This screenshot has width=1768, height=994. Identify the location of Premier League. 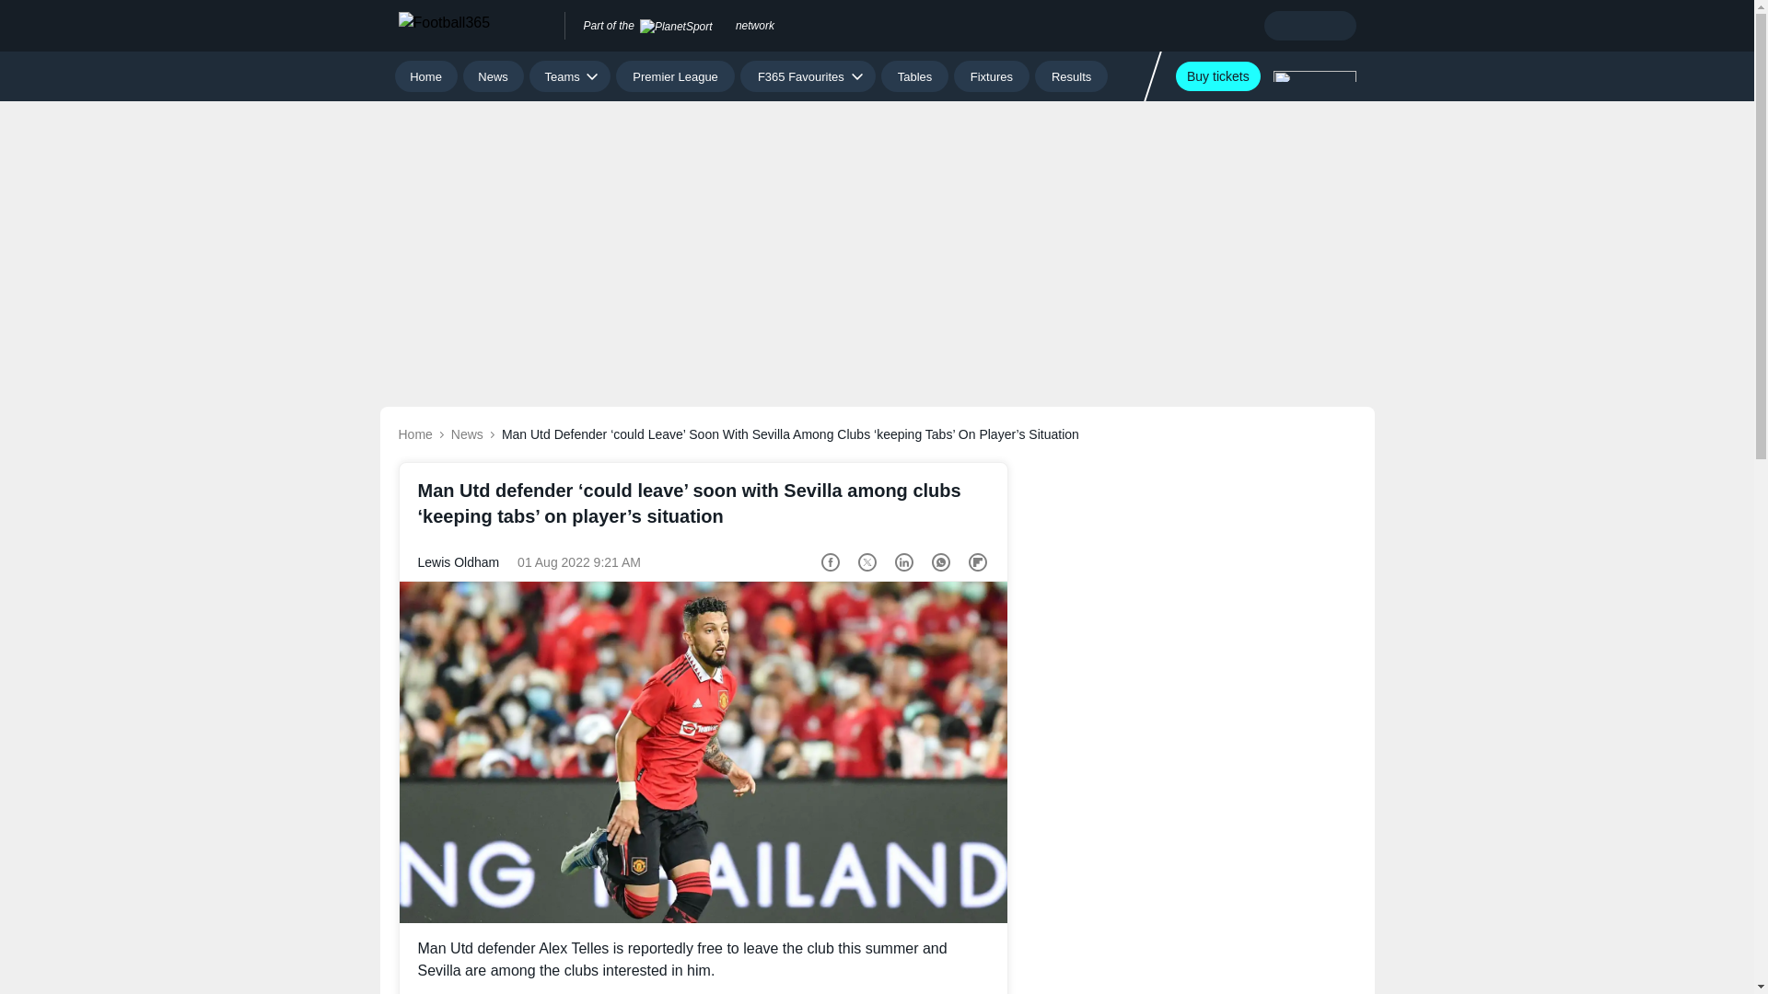
(675, 75).